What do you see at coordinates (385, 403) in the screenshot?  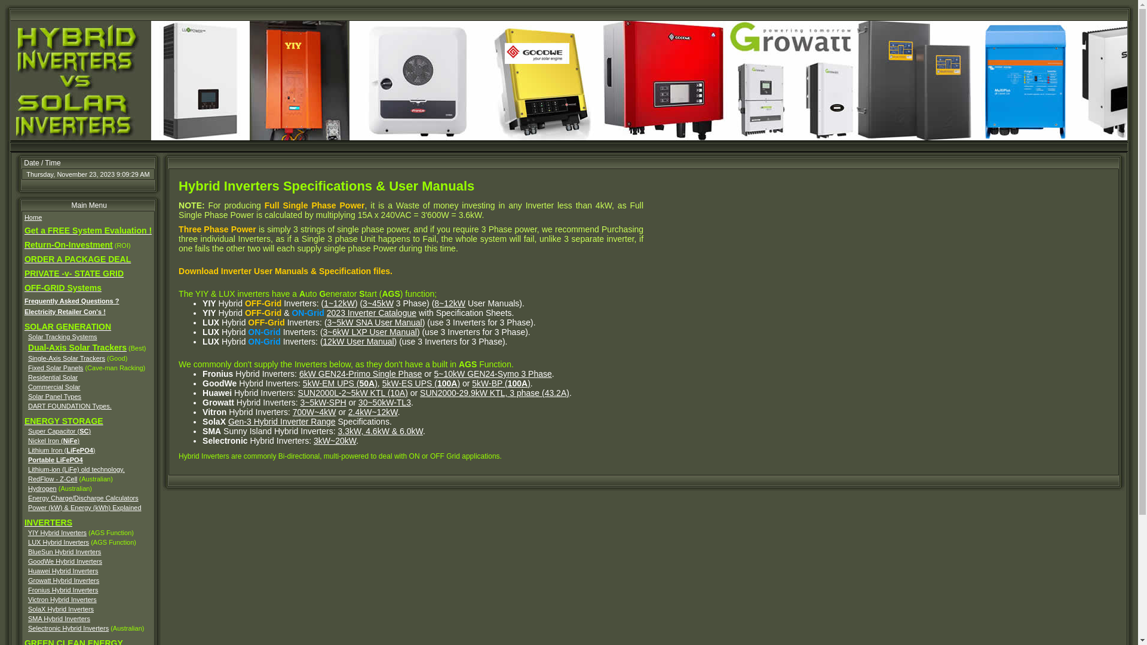 I see `30~50kW-TL3` at bounding box center [385, 403].